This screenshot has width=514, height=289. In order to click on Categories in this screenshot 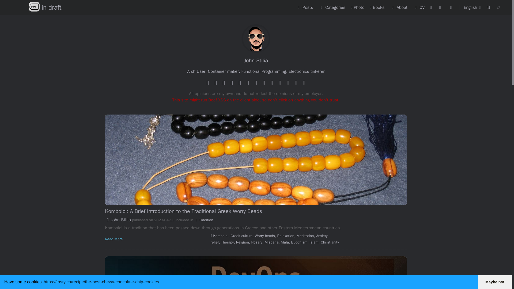, I will do `click(332, 7)`.